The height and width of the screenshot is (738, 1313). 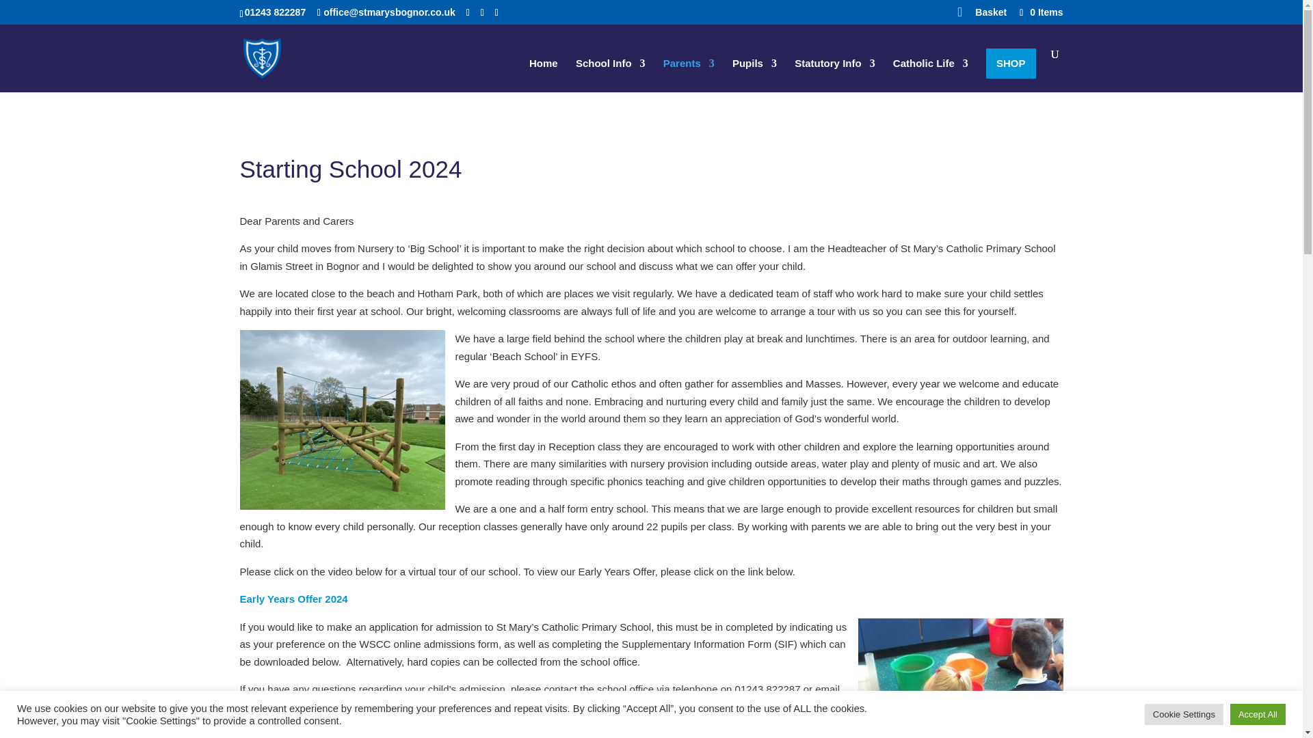 What do you see at coordinates (543, 75) in the screenshot?
I see `Home` at bounding box center [543, 75].